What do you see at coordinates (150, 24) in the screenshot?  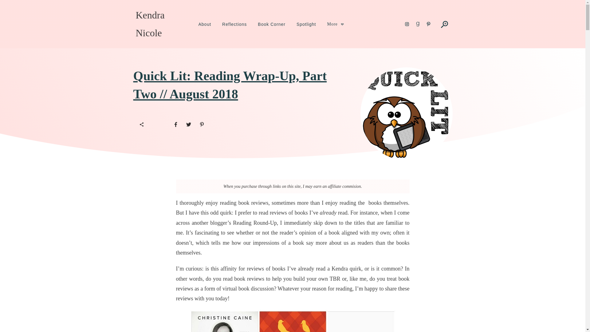 I see `Kendra Nicole` at bounding box center [150, 24].